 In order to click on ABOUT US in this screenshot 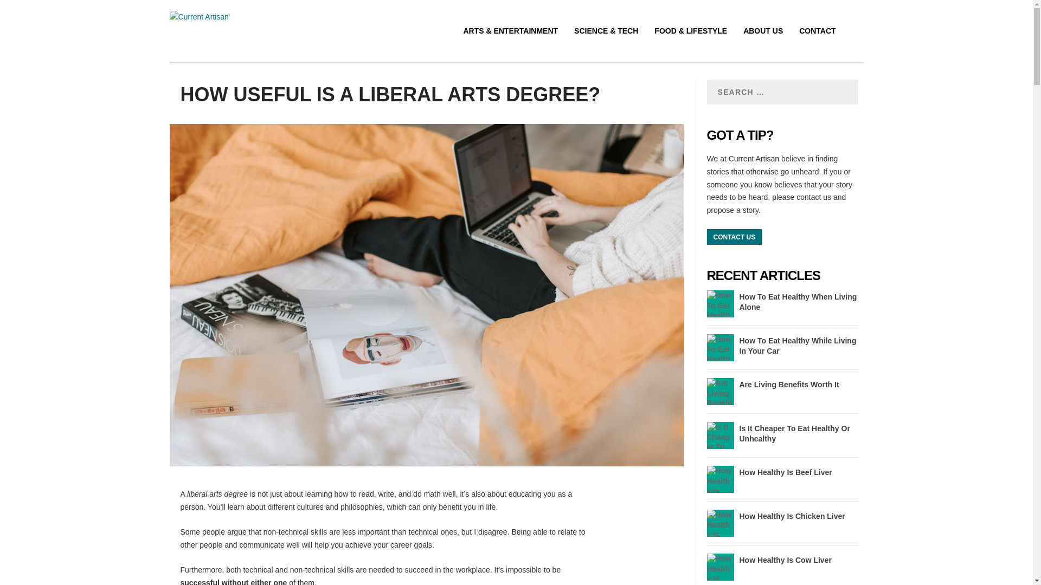, I will do `click(762, 43)`.